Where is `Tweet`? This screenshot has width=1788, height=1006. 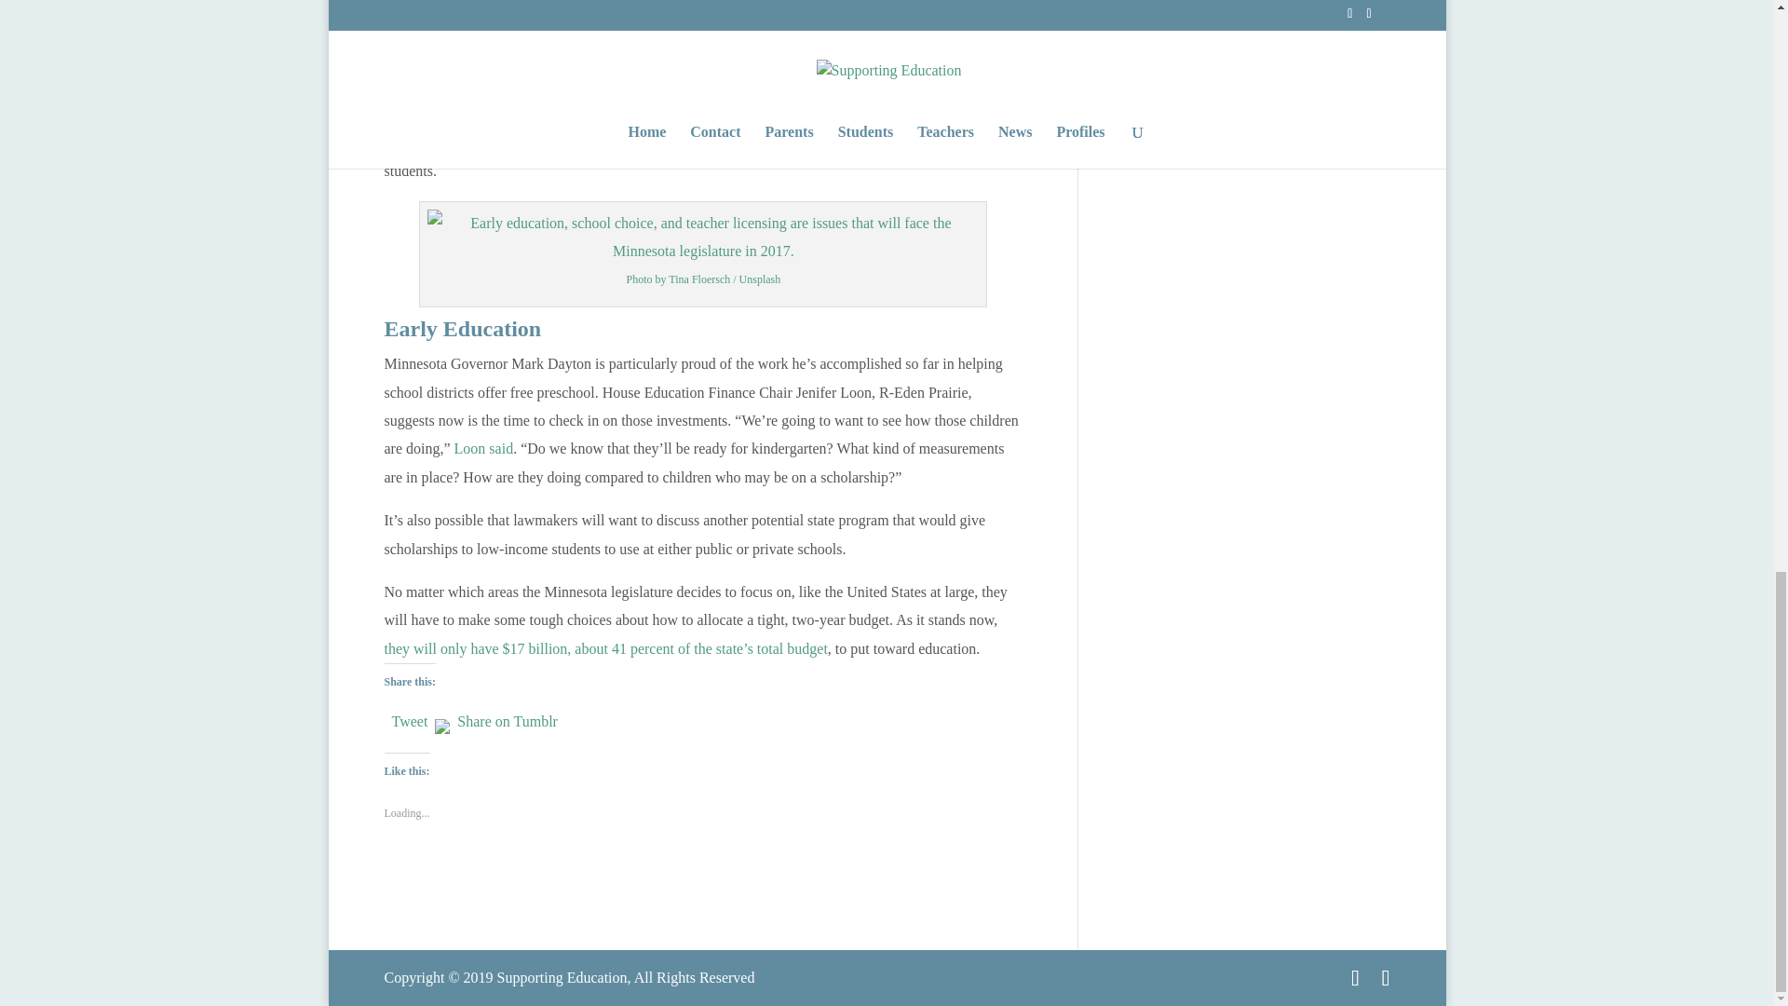 Tweet is located at coordinates (409, 717).